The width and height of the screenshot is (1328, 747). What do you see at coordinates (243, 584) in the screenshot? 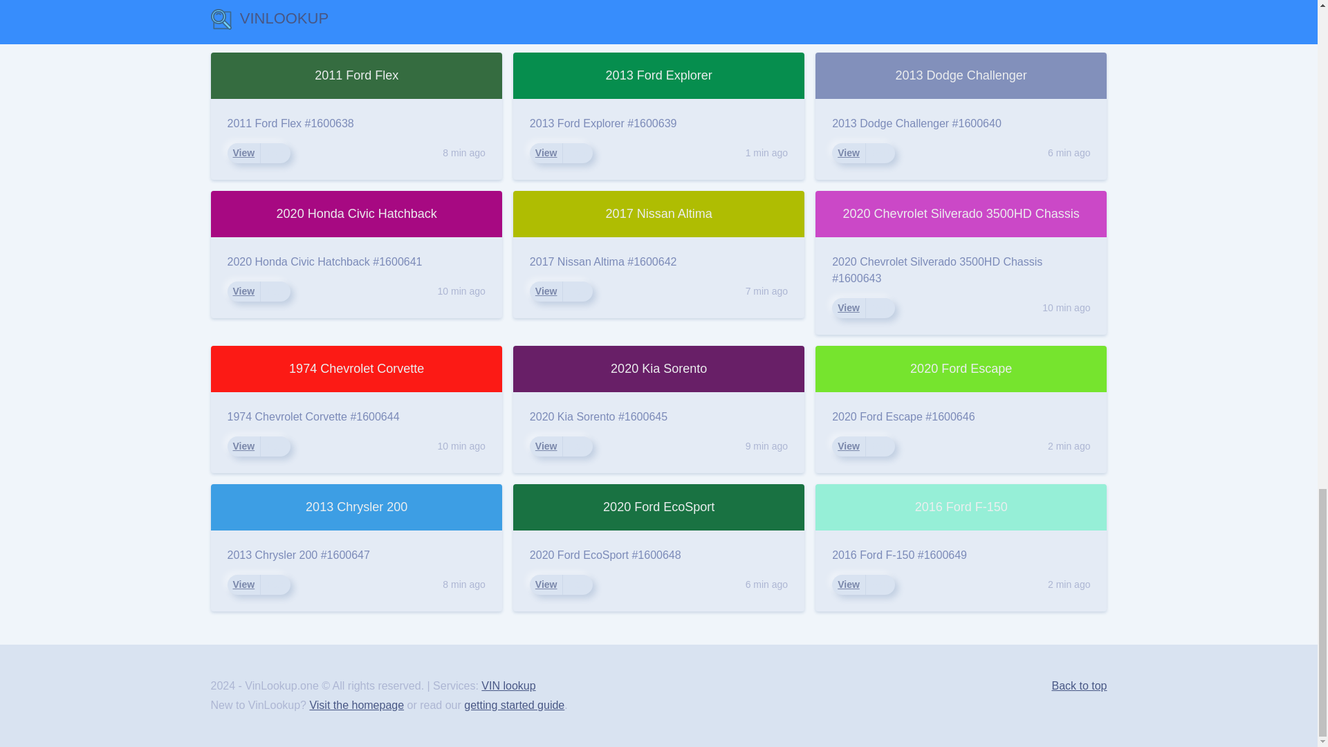
I see `View` at bounding box center [243, 584].